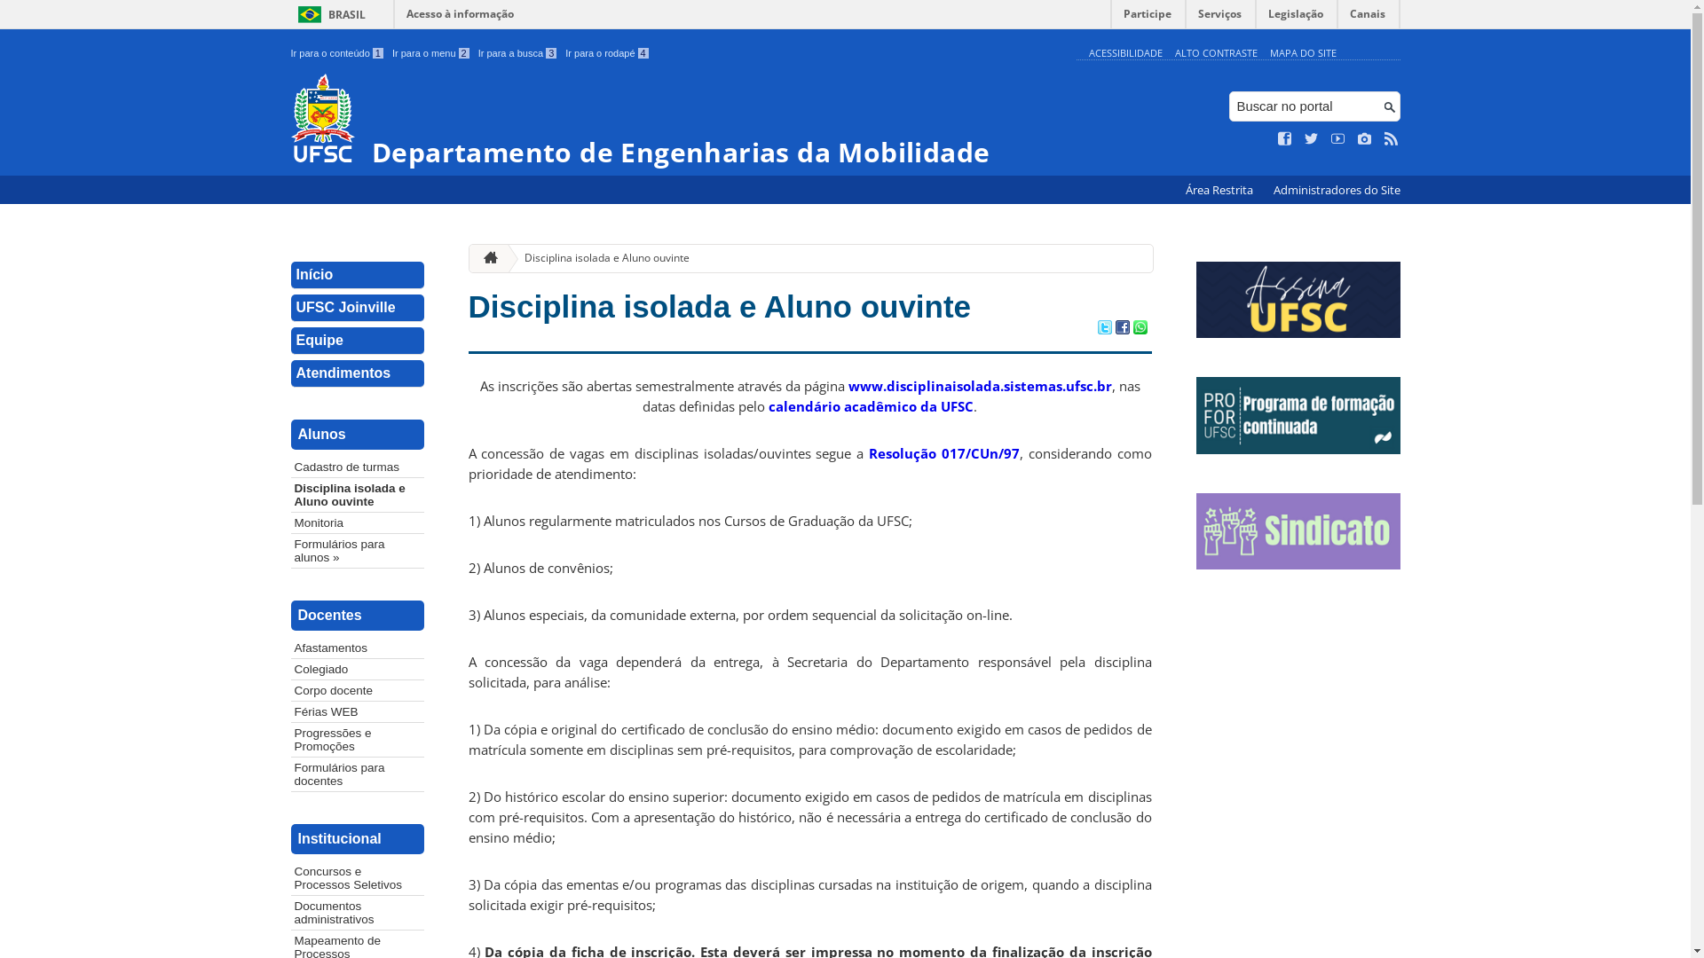  Describe the element at coordinates (328, 14) in the screenshot. I see `BRASIL` at that location.